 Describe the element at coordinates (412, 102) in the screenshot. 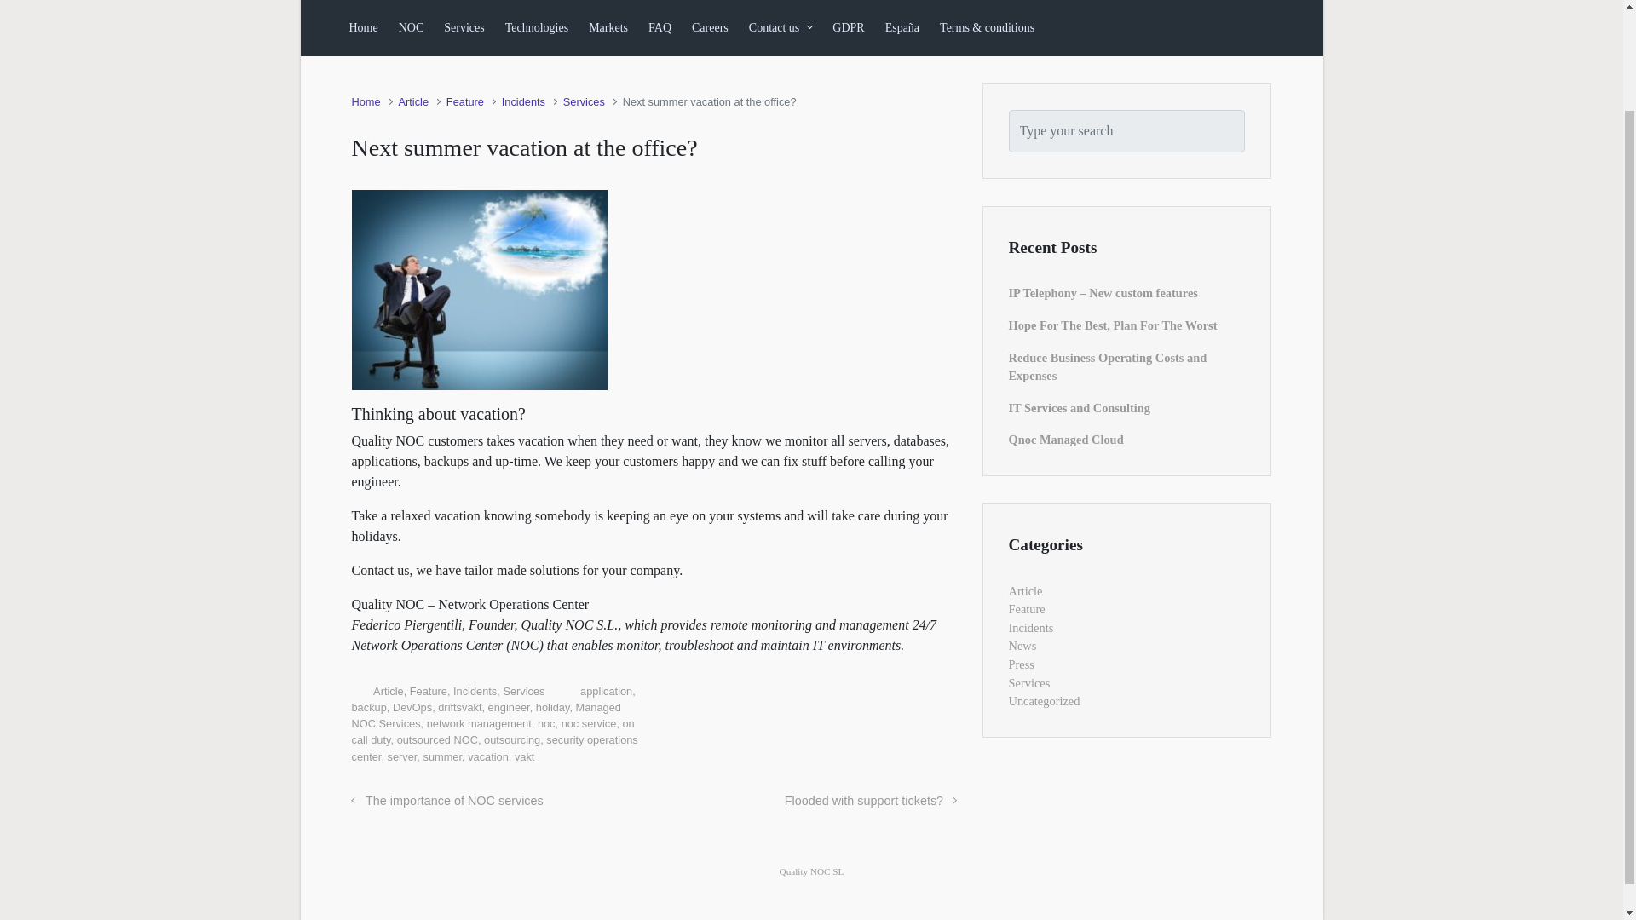

I see `Article` at that location.